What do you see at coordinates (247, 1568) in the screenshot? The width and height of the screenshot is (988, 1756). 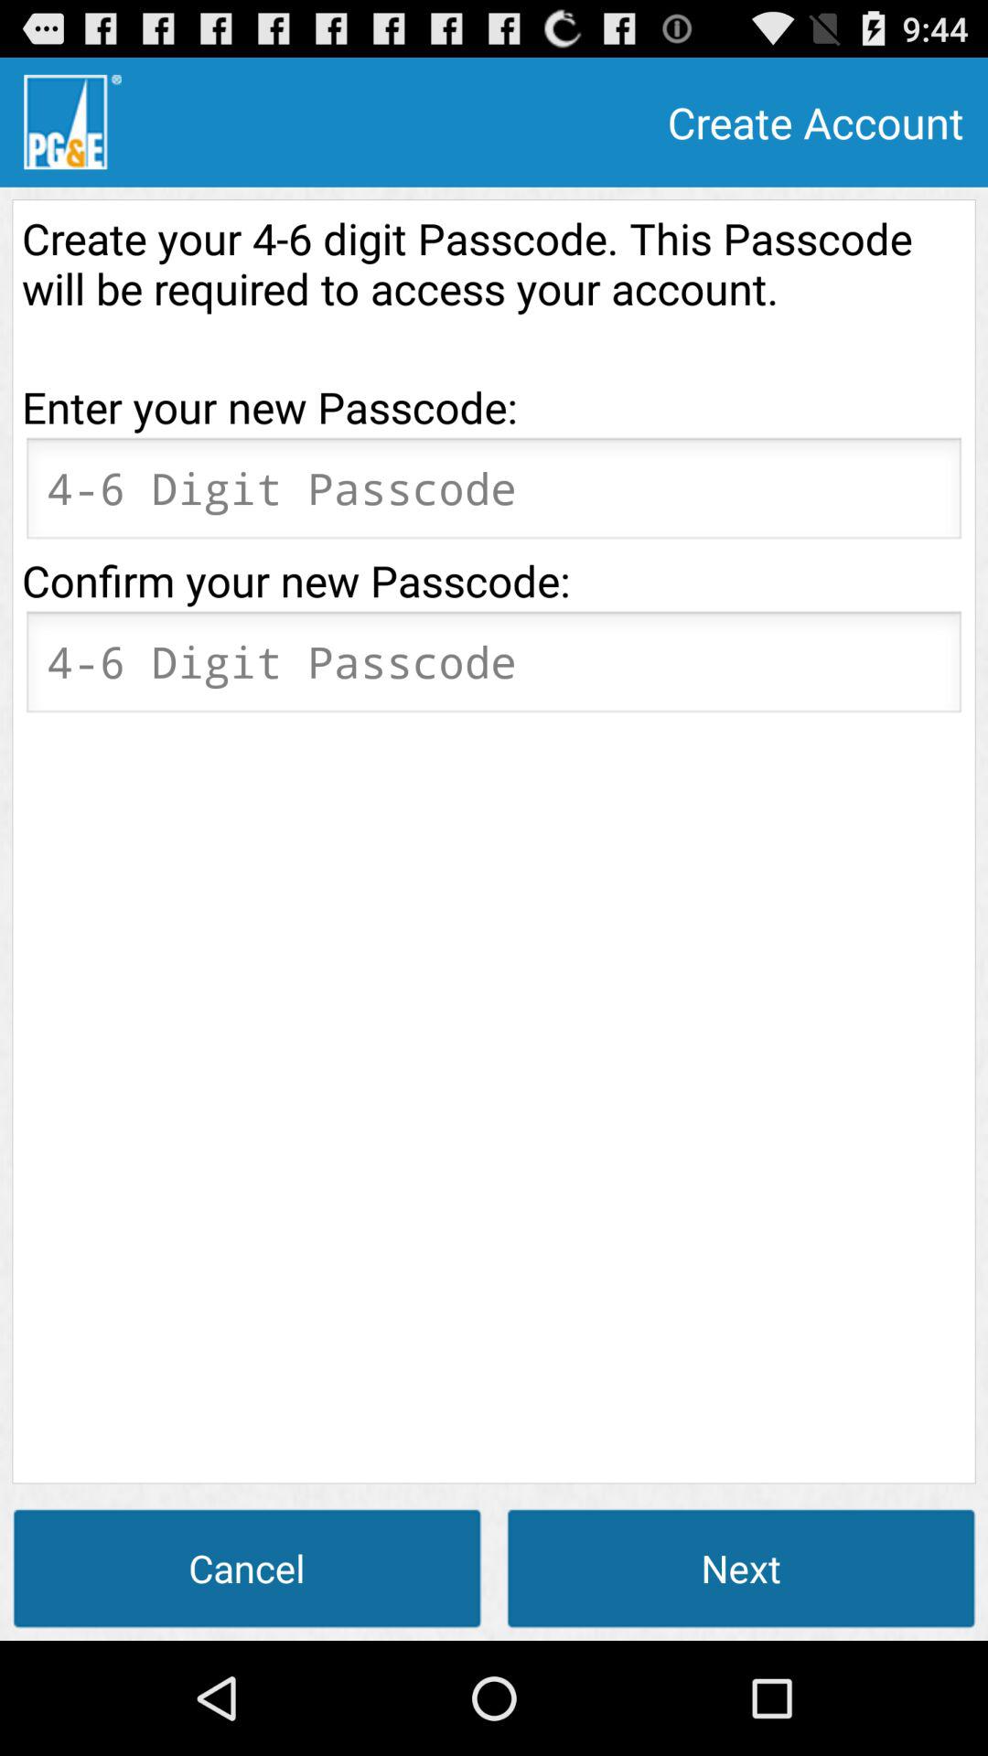 I see `turn on the cancel item` at bounding box center [247, 1568].